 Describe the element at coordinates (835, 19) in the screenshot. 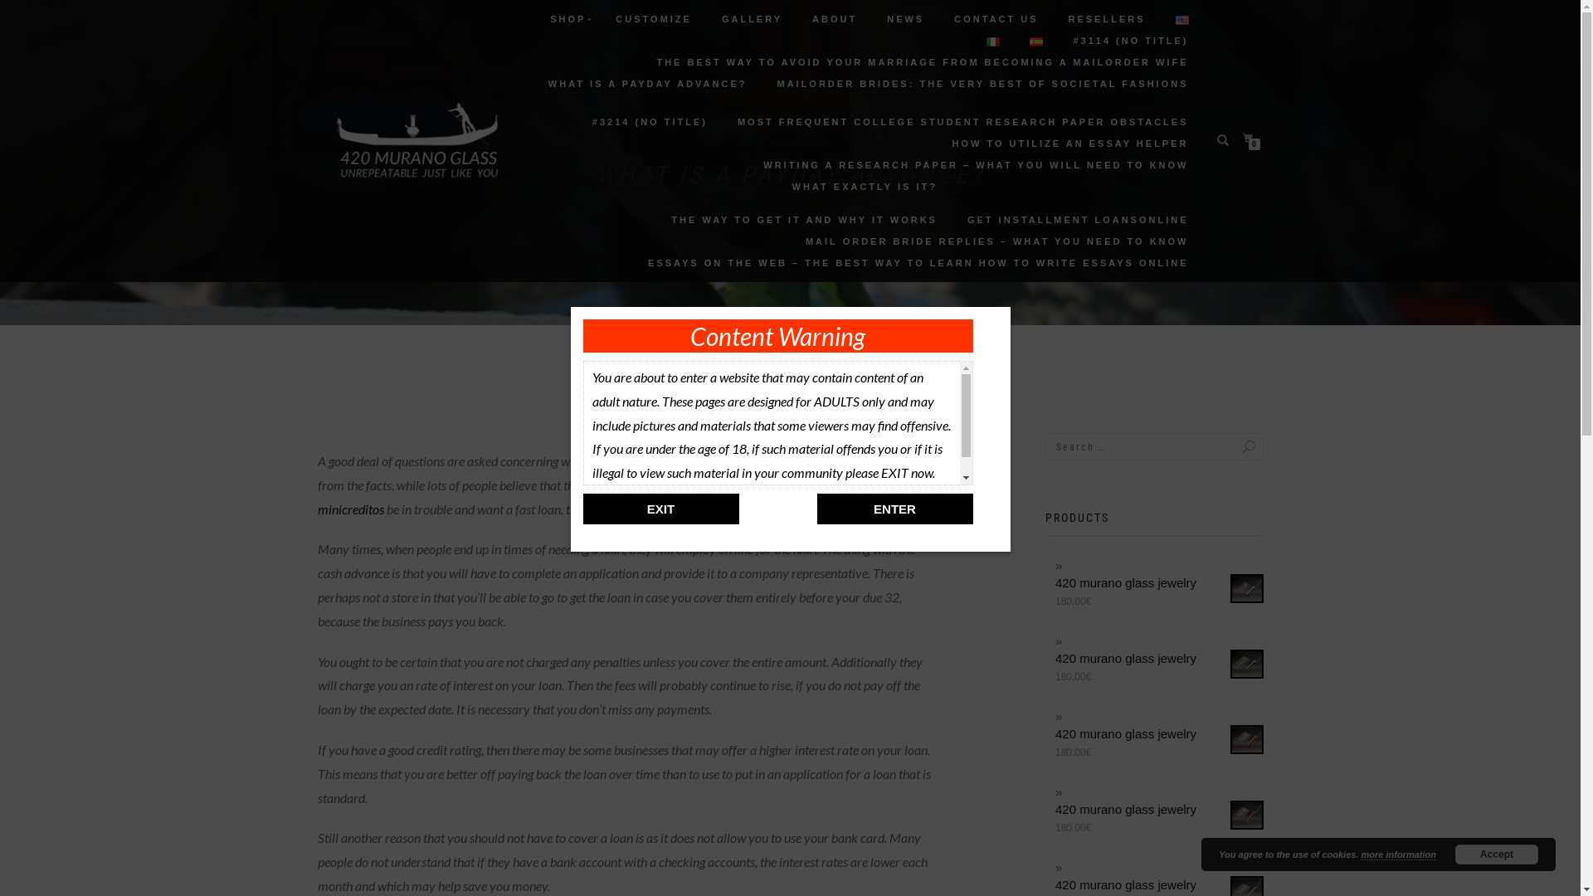

I see `ABOUT` at that location.